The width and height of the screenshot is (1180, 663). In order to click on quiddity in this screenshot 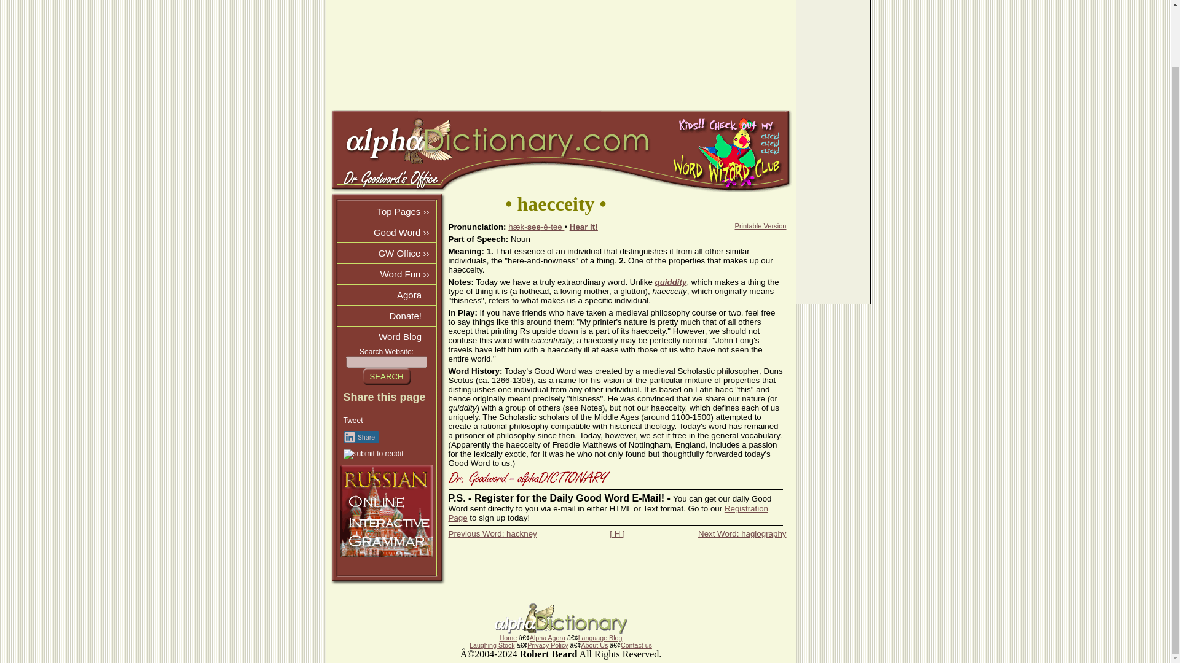, I will do `click(671, 282)`.